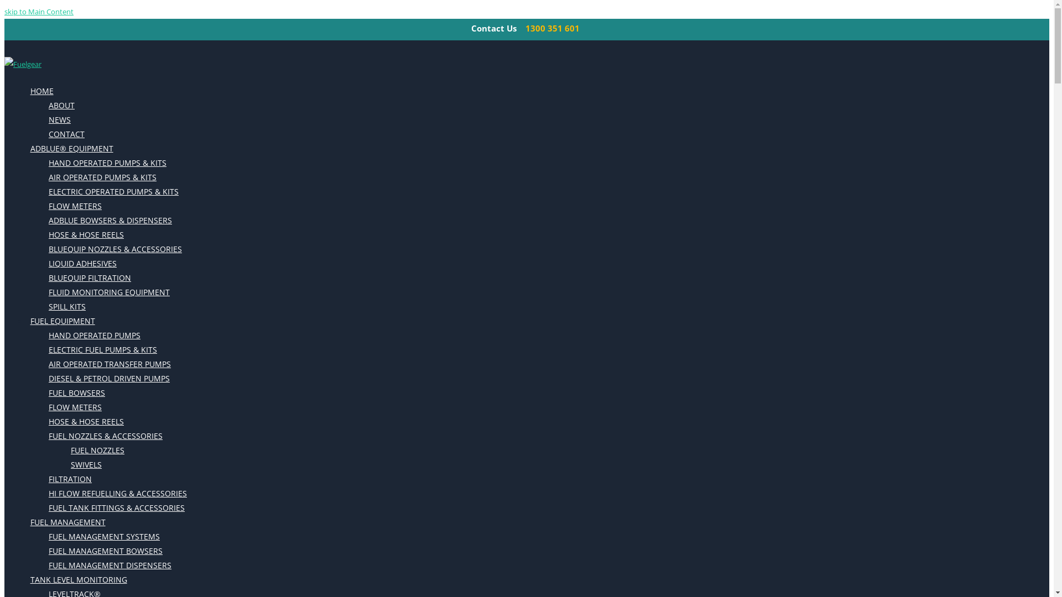 This screenshot has height=597, width=1062. I want to click on ADBLUE BOWSERS & DISPENSERS, so click(111, 221).